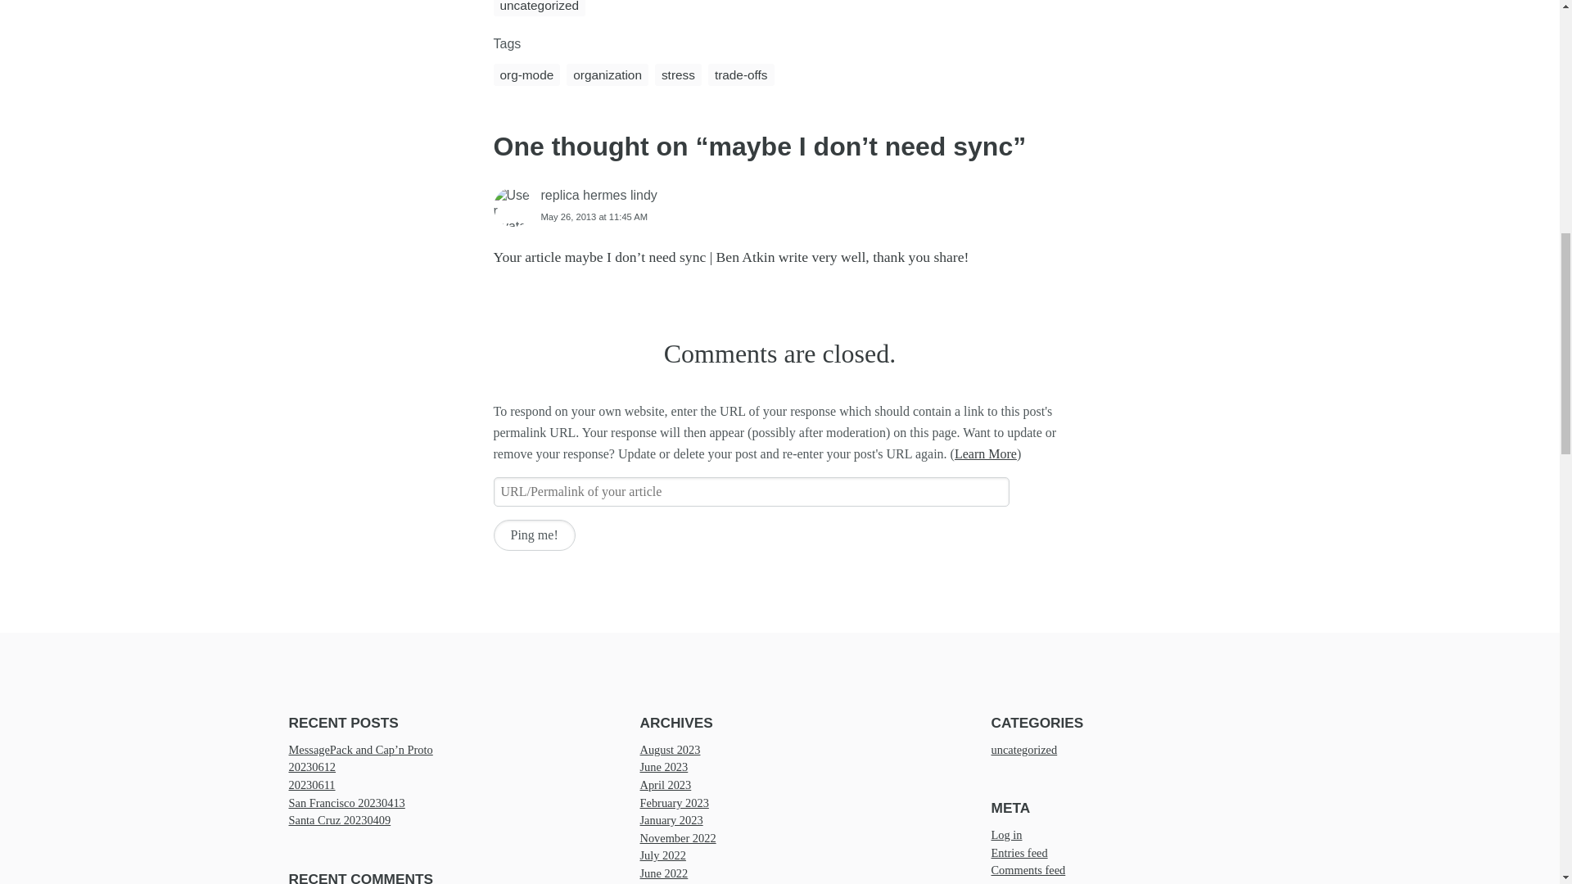 Image resolution: width=1572 pixels, height=884 pixels. I want to click on org-mode, so click(526, 74).